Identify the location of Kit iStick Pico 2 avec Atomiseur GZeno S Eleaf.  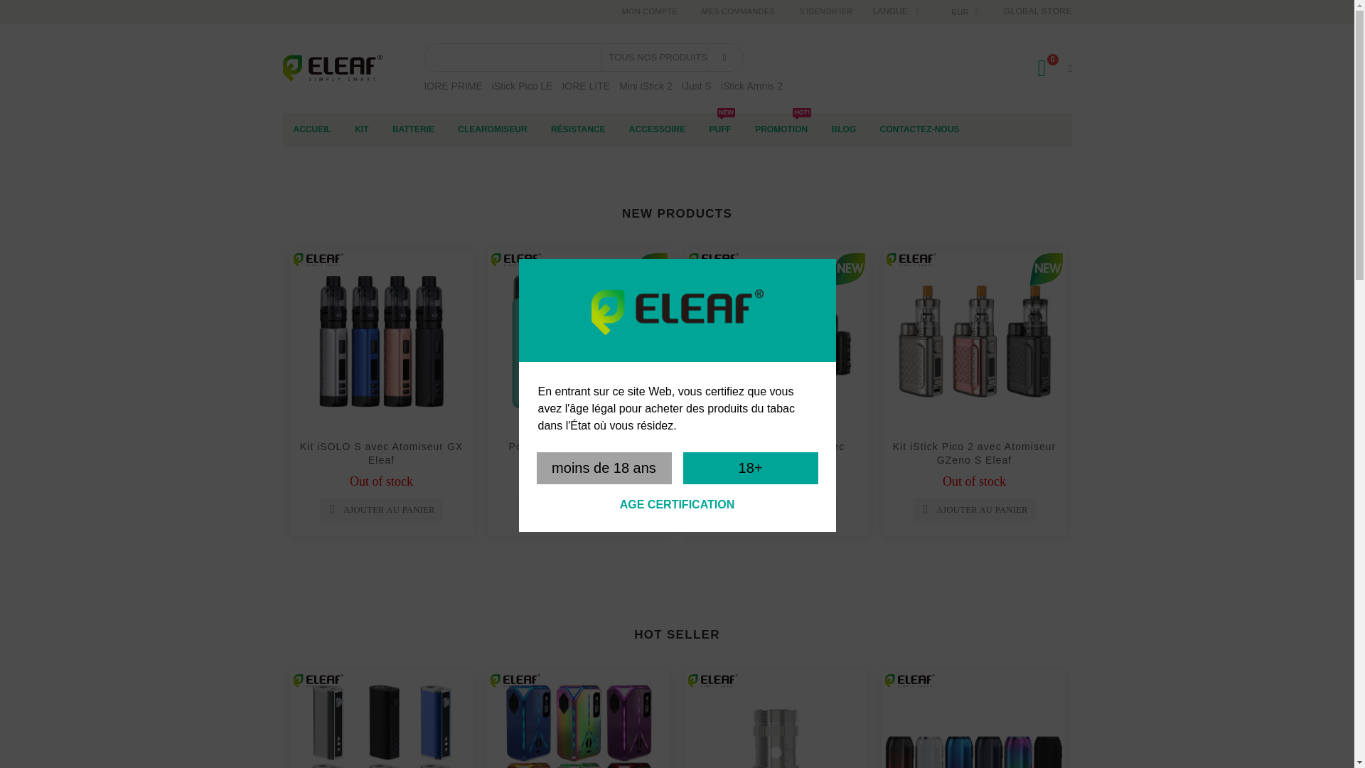
(974, 452).